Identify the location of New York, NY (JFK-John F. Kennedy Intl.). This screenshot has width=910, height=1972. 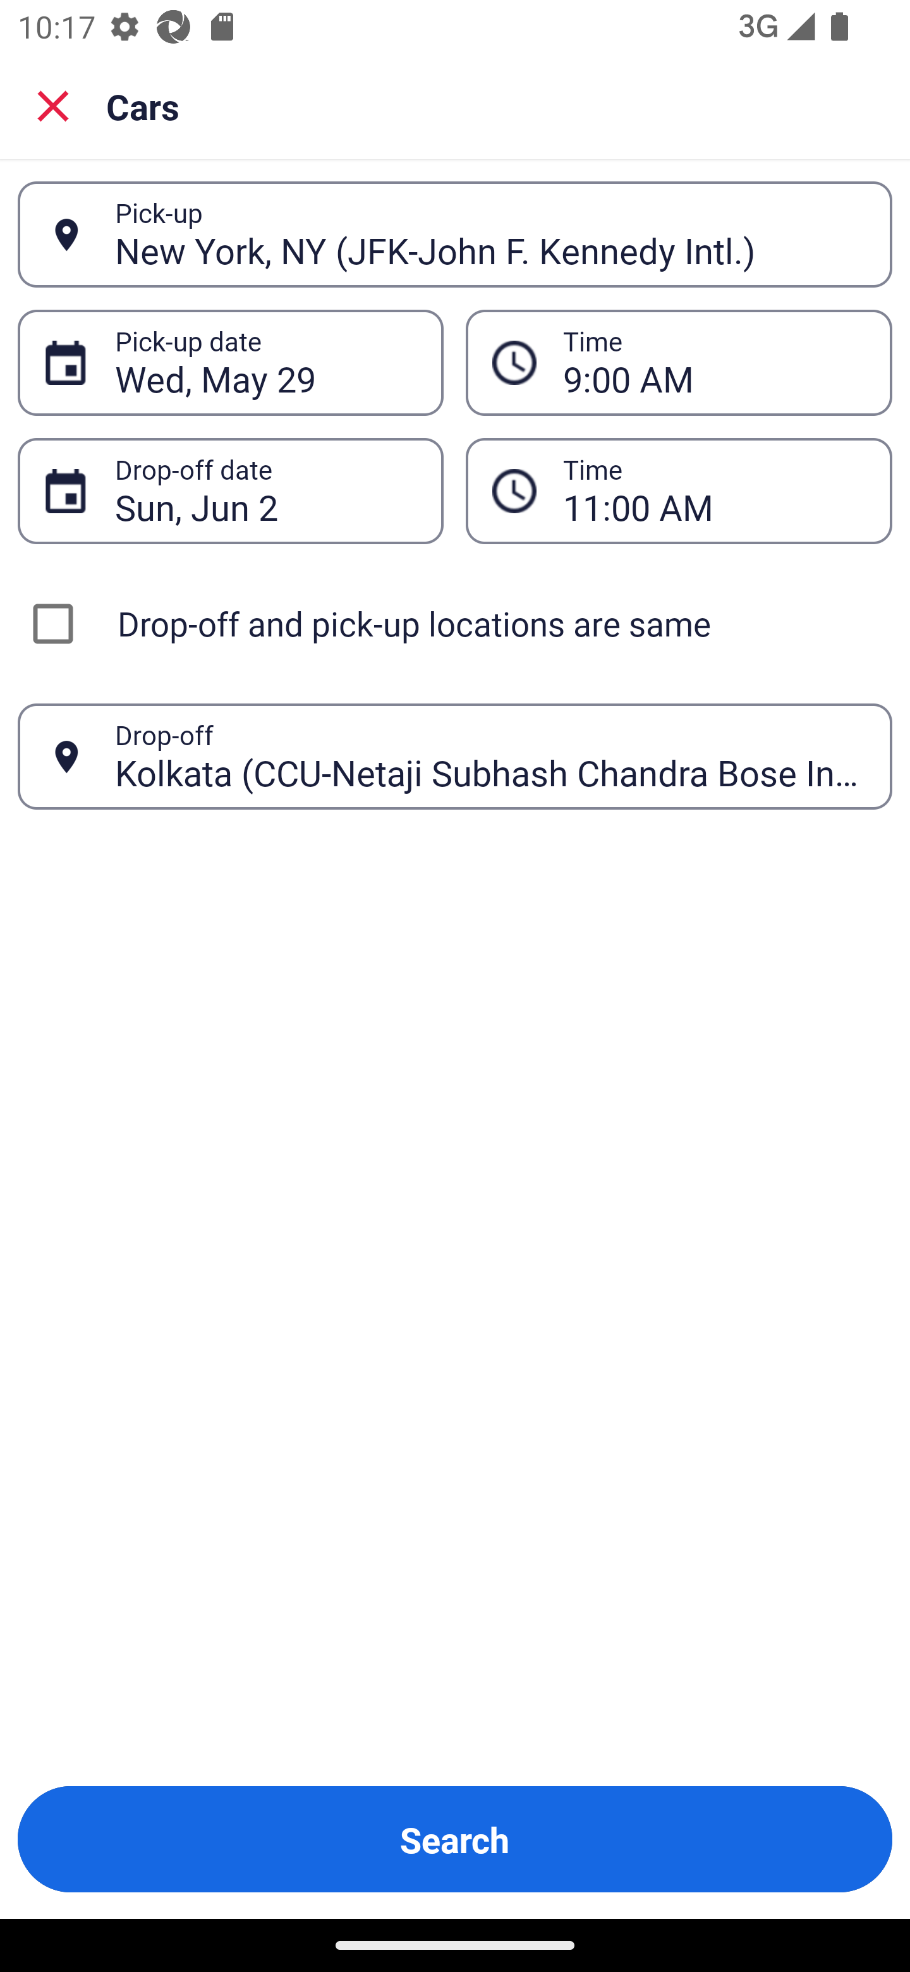
(490, 234).